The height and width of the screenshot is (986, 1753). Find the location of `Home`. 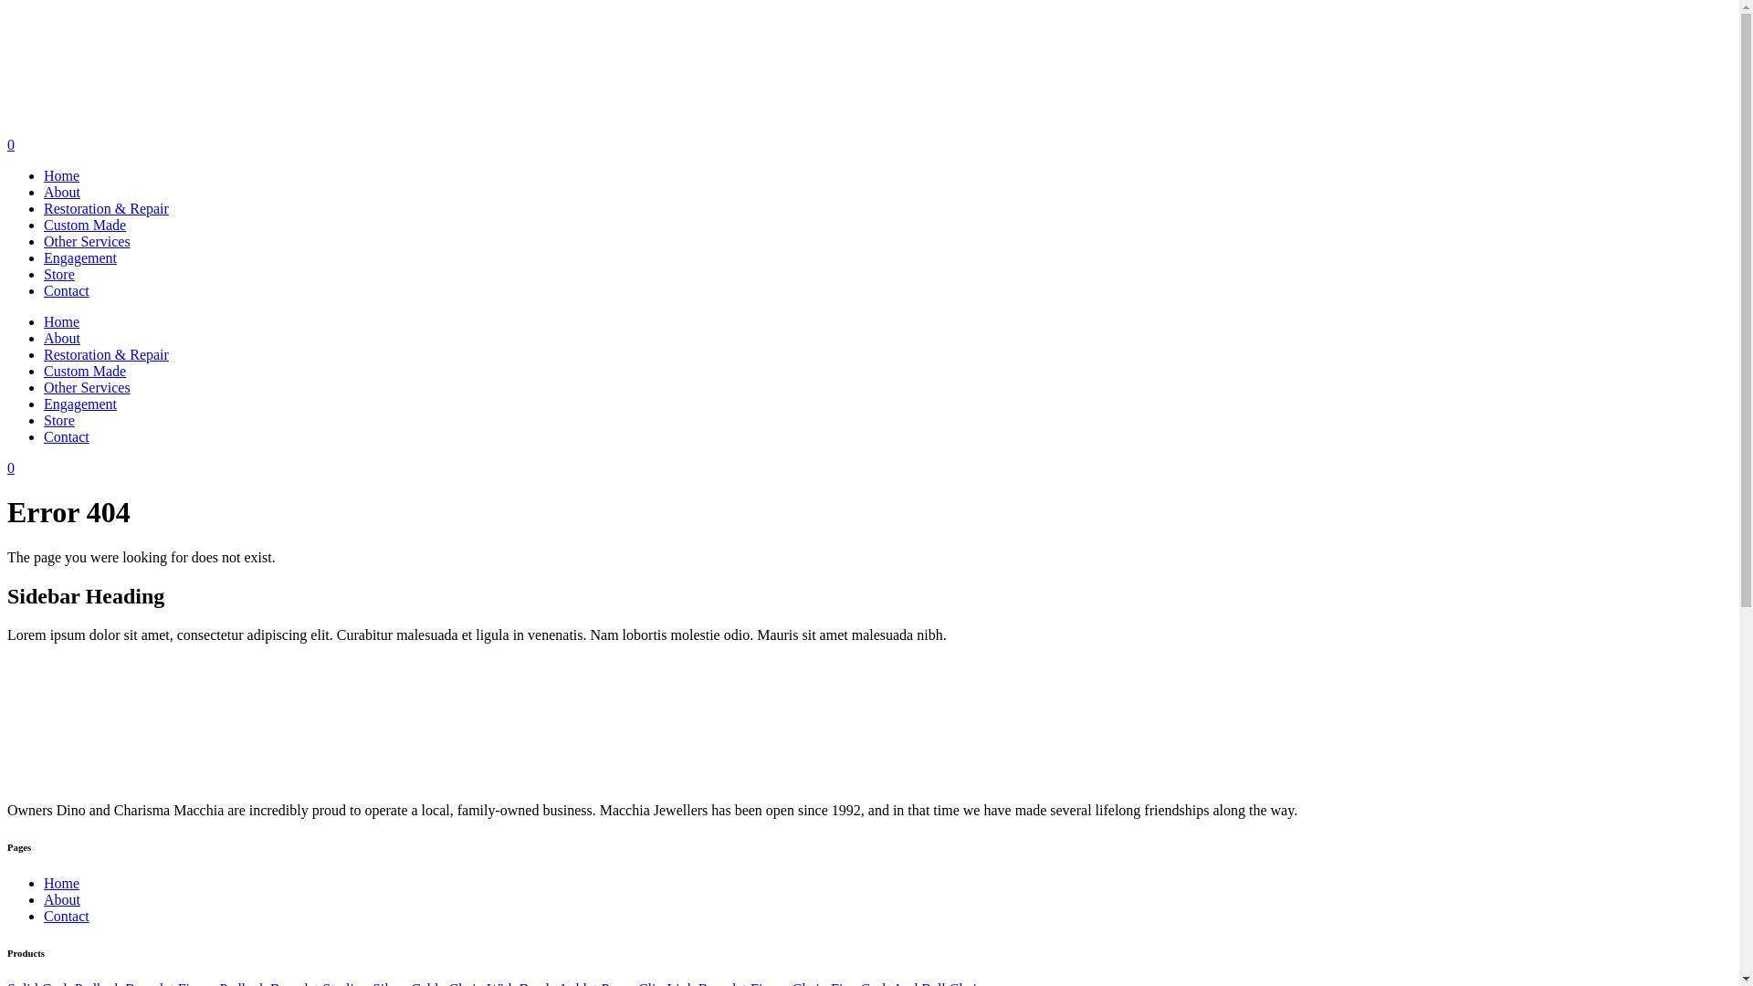

Home is located at coordinates (62, 175).